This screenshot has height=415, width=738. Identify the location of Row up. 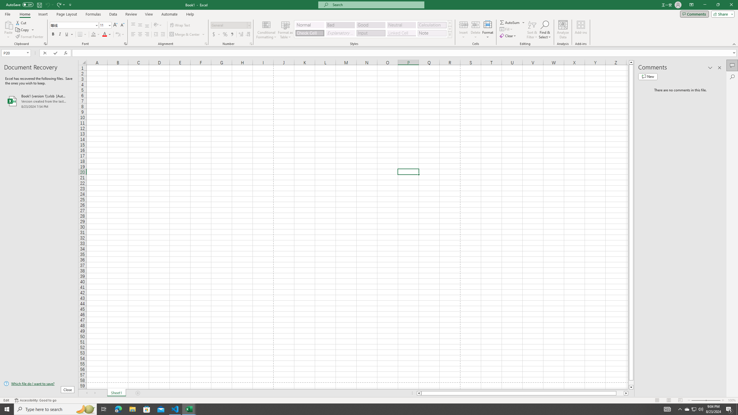
(450, 23).